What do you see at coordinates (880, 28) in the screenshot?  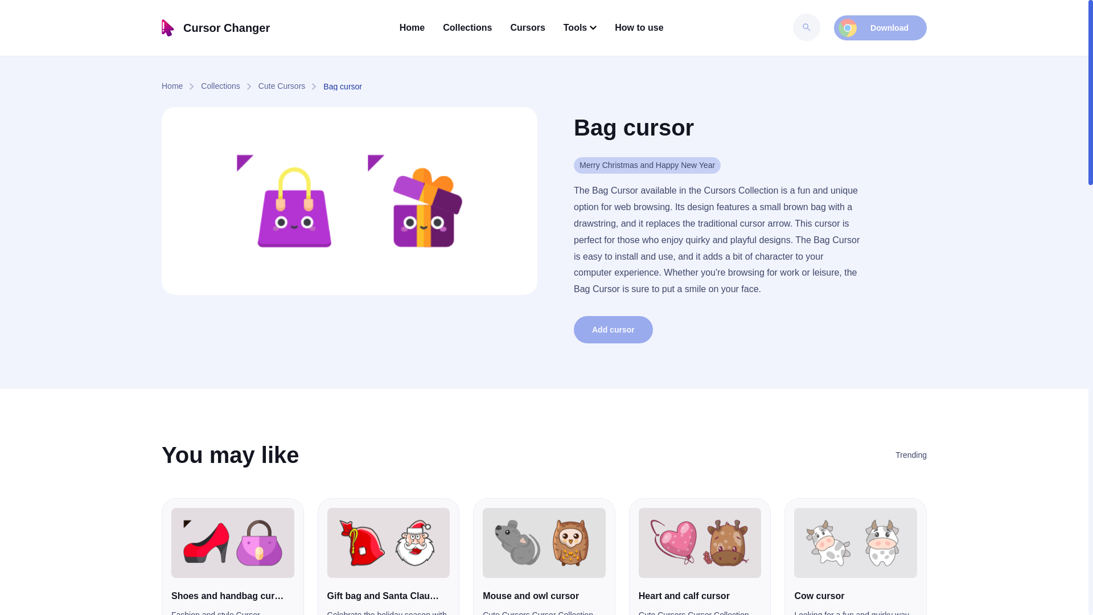 I see `Download` at bounding box center [880, 28].